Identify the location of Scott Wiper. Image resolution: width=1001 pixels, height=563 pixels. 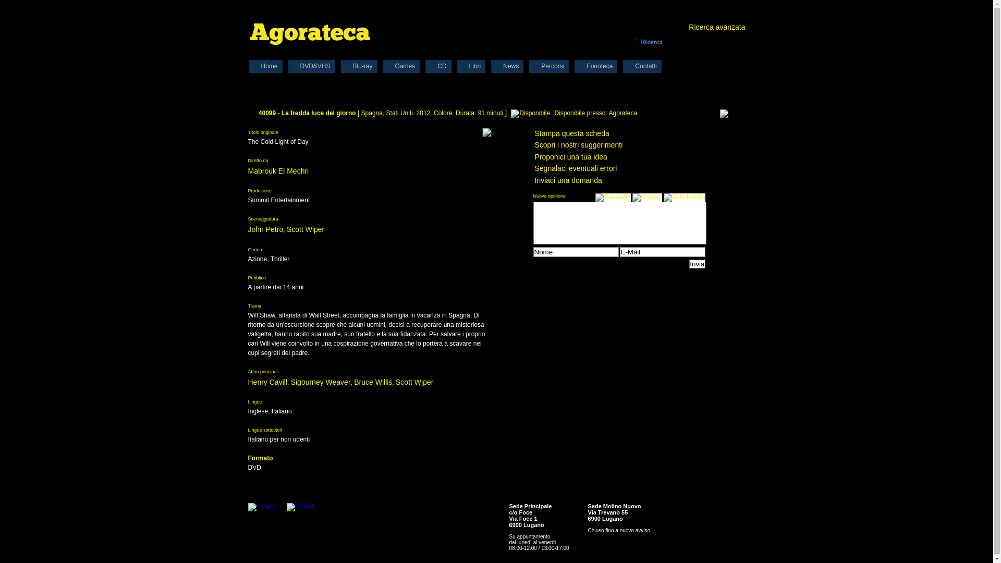
(306, 229).